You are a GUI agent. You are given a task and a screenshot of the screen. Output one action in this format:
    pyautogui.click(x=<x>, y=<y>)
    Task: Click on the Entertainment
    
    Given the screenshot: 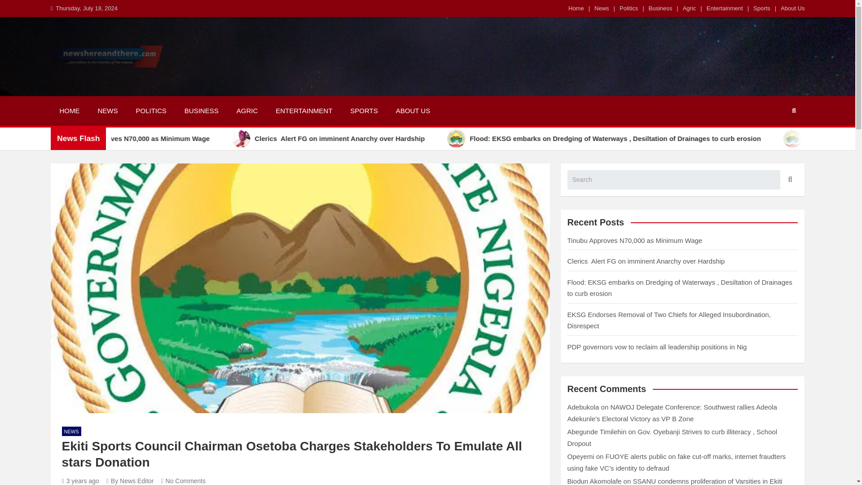 What is the action you would take?
    pyautogui.click(x=725, y=8)
    